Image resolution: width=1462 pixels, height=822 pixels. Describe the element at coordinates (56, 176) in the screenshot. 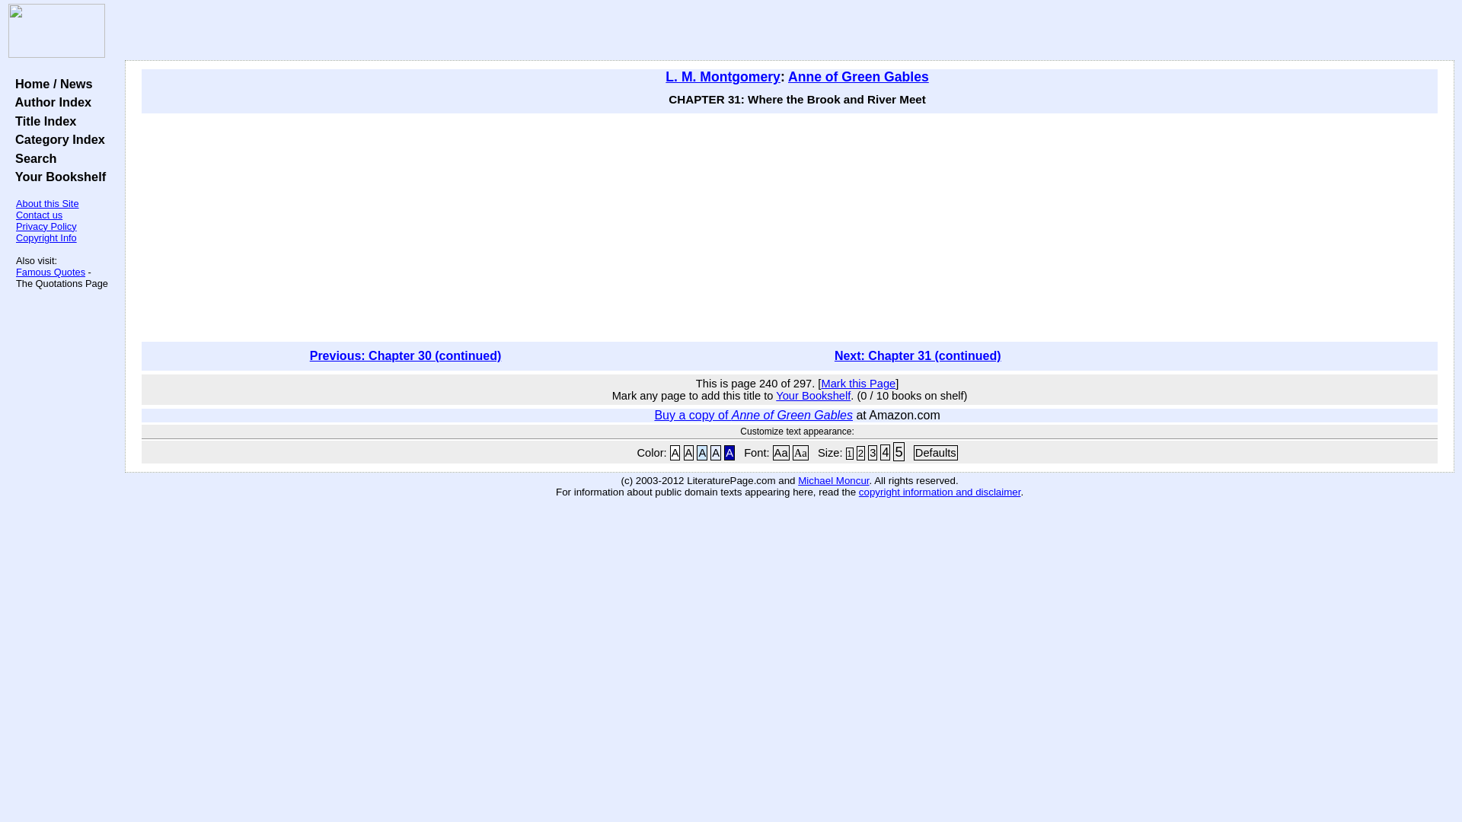

I see `  Your Bookshelf` at that location.